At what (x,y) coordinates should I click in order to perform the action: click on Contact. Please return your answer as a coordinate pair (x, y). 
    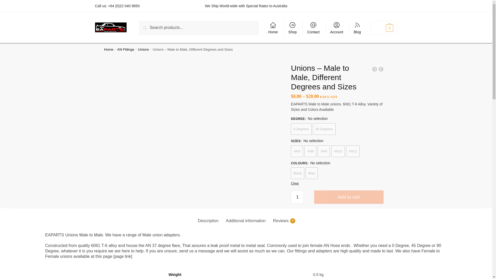
    Looking at the image, I should click on (313, 27).